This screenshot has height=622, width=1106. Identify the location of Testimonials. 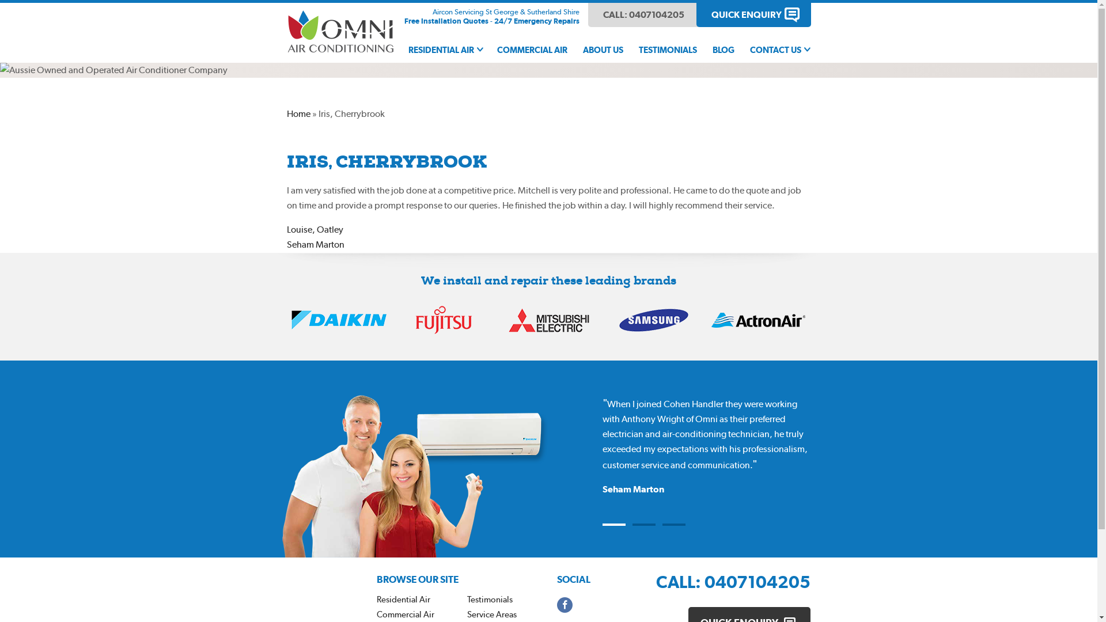
(490, 600).